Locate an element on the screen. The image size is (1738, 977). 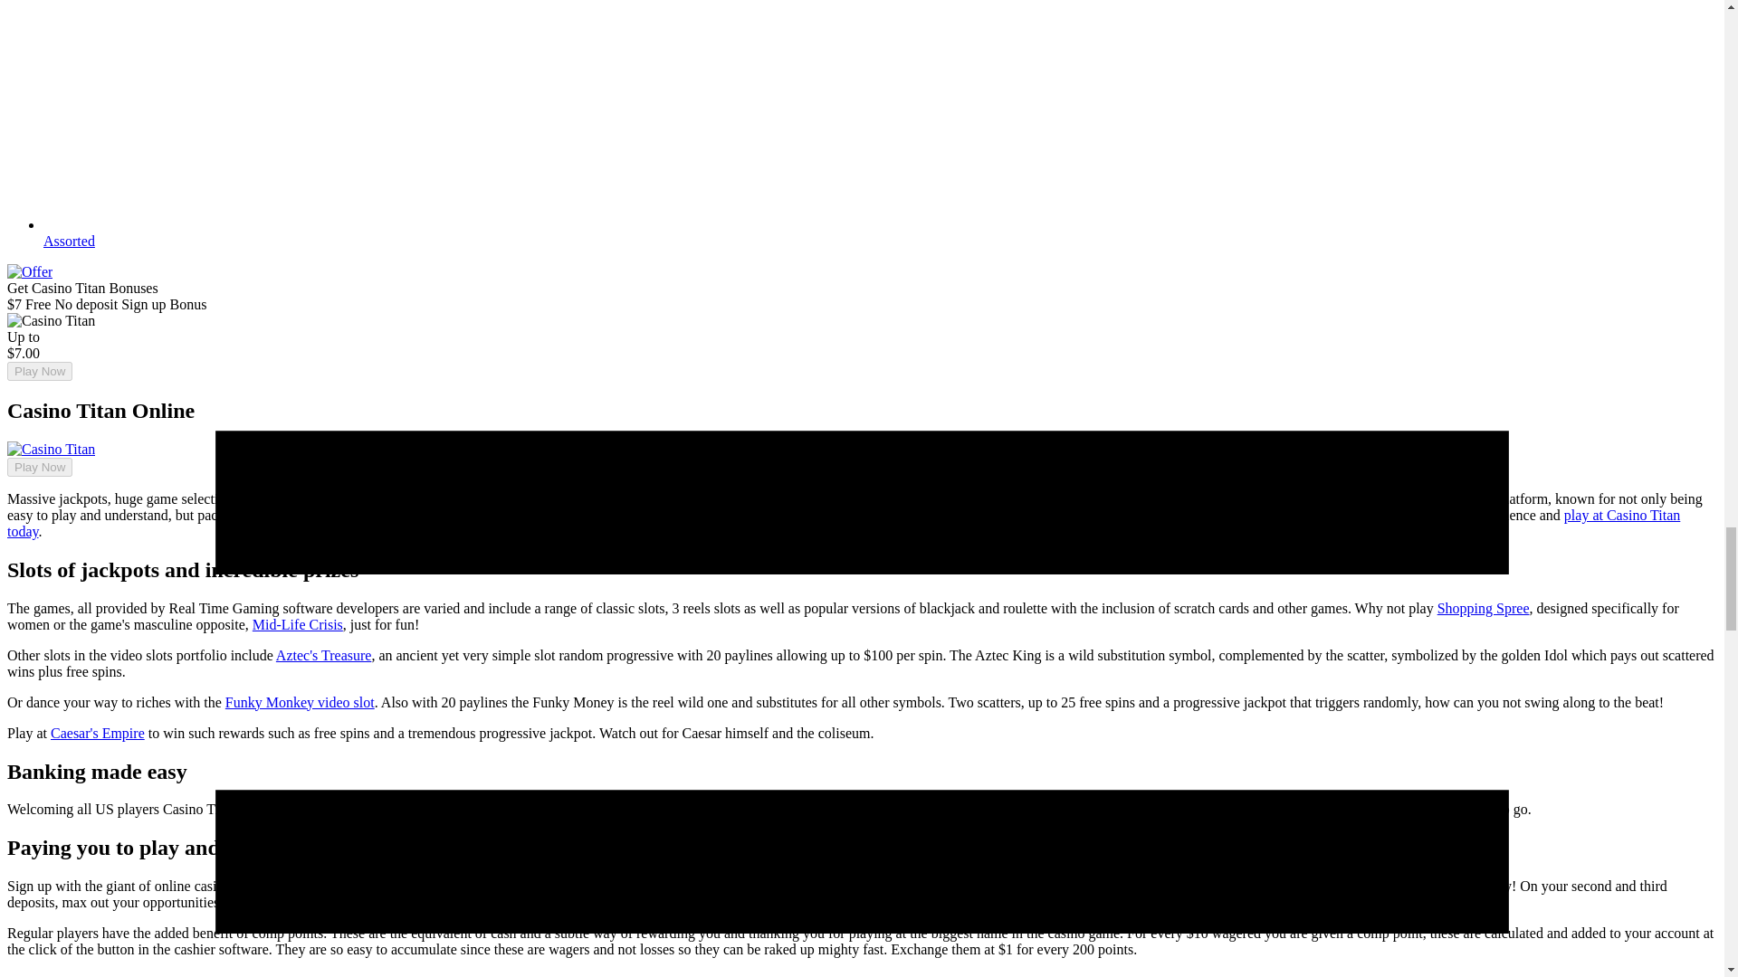
Play Now is located at coordinates (40, 371).